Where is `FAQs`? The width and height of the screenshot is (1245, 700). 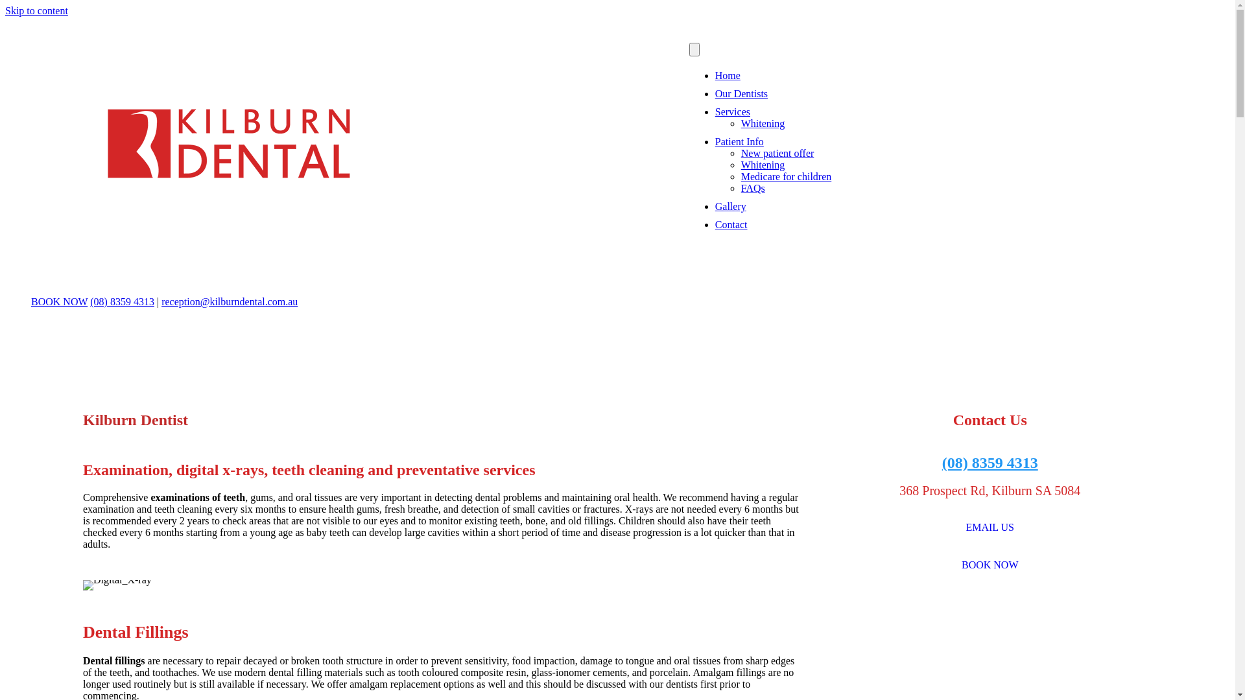 FAQs is located at coordinates (753, 188).